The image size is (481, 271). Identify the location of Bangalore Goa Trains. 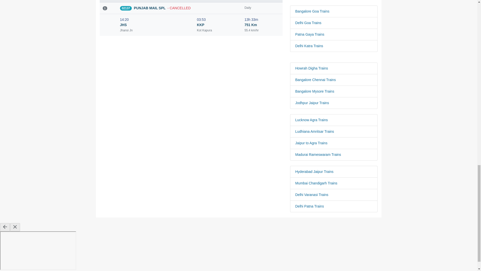
(334, 11).